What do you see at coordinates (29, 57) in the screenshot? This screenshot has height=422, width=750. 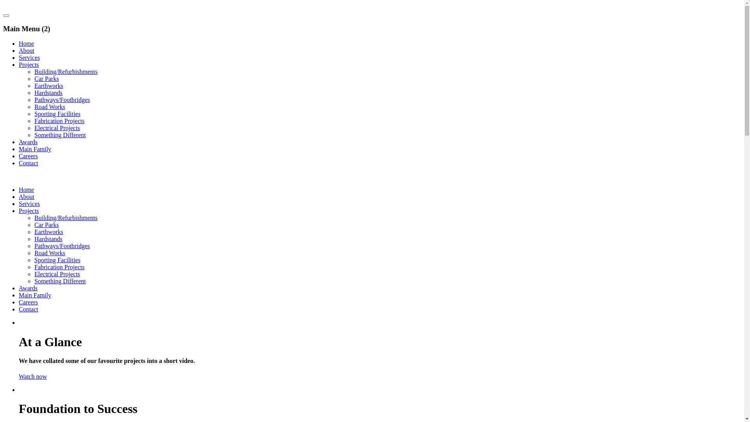 I see `Services` at bounding box center [29, 57].